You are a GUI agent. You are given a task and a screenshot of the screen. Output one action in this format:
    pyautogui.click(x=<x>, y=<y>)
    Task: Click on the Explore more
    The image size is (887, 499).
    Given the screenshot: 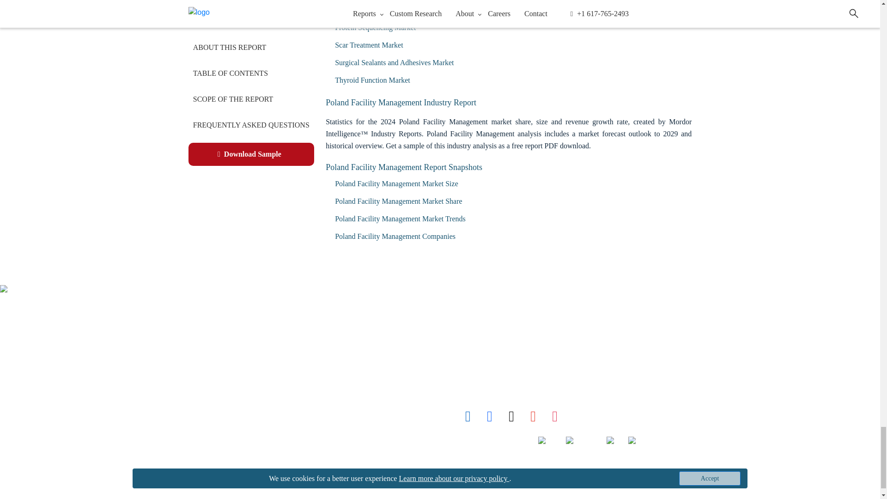 What is the action you would take?
    pyautogui.click(x=214, y=380)
    